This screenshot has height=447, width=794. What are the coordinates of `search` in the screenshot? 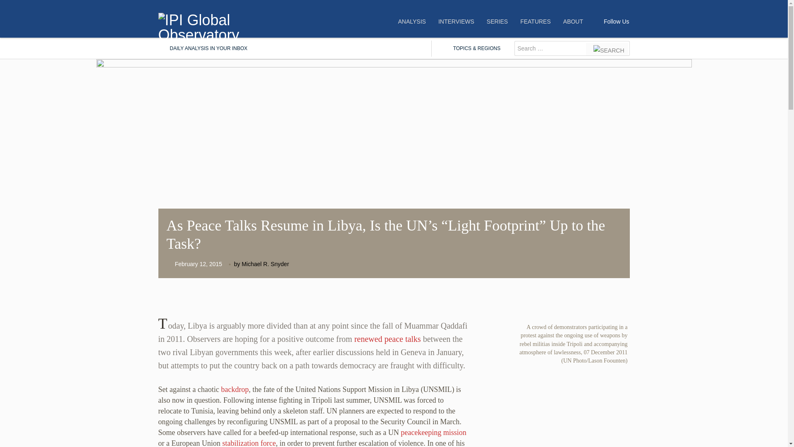 It's located at (607, 48).